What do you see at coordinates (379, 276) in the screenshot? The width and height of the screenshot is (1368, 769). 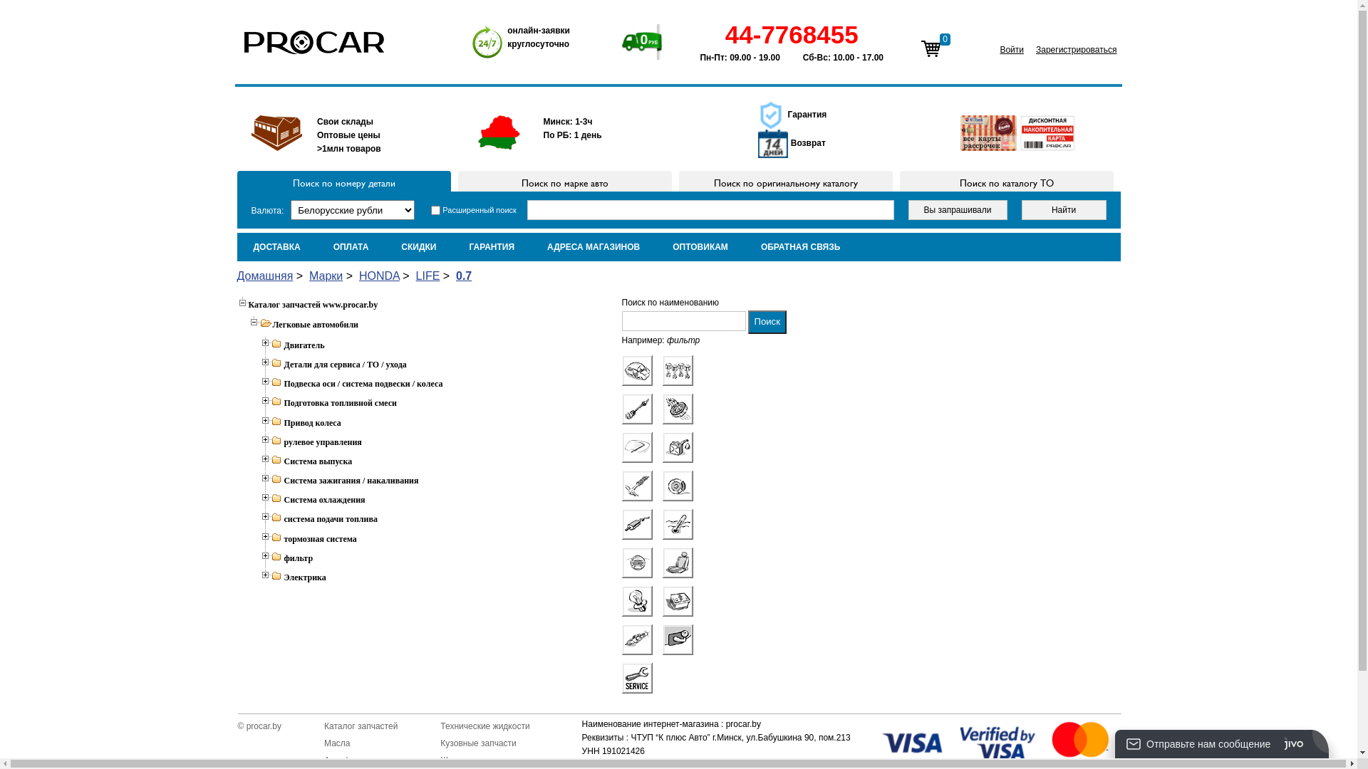 I see `HONDA` at bounding box center [379, 276].